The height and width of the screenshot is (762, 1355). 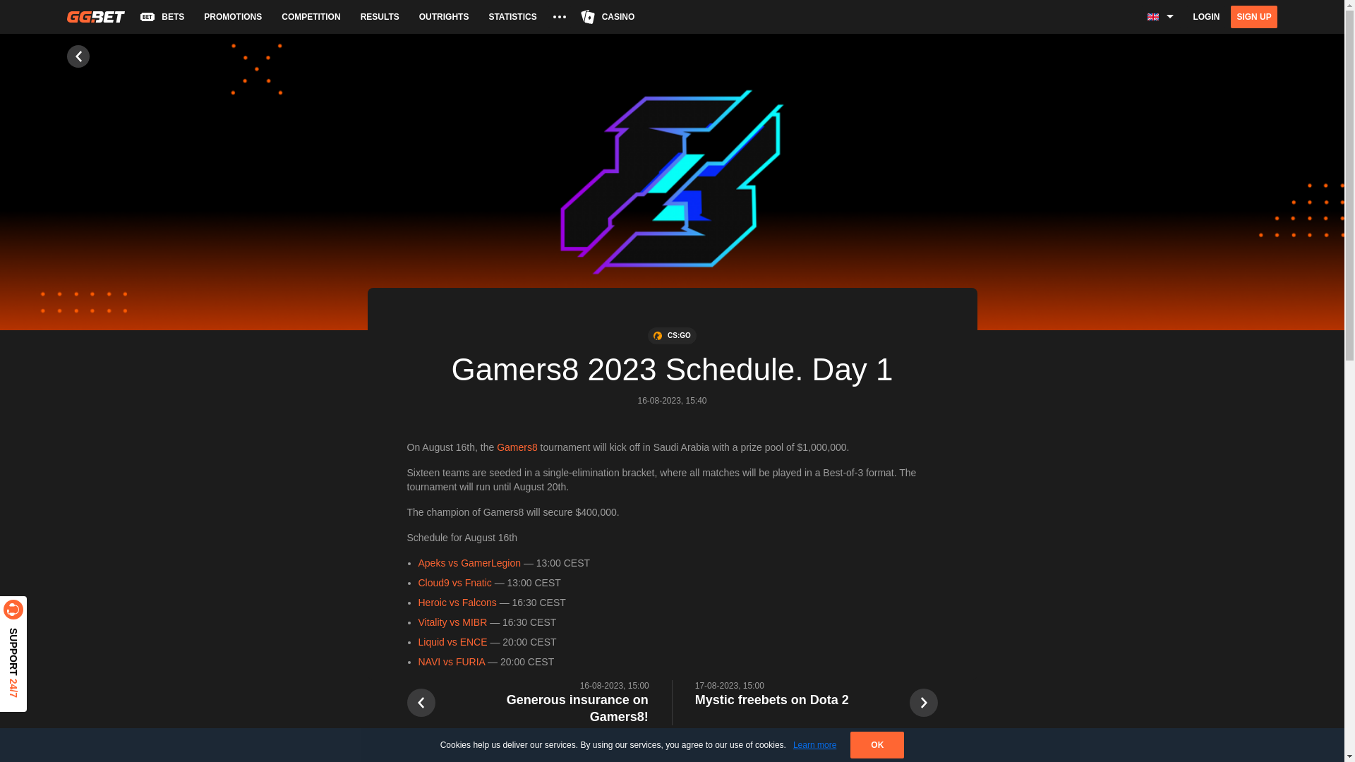 I want to click on Cloud9 vs Fnatic, so click(x=454, y=582).